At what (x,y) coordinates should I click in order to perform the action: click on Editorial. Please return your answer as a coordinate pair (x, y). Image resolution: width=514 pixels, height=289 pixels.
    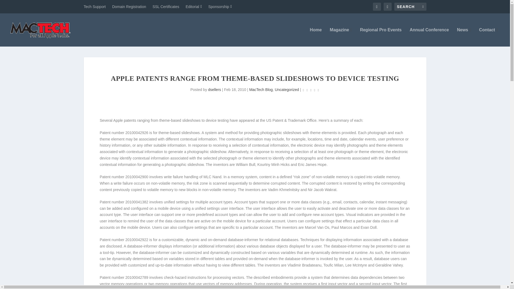
    Looking at the image, I should click on (194, 6).